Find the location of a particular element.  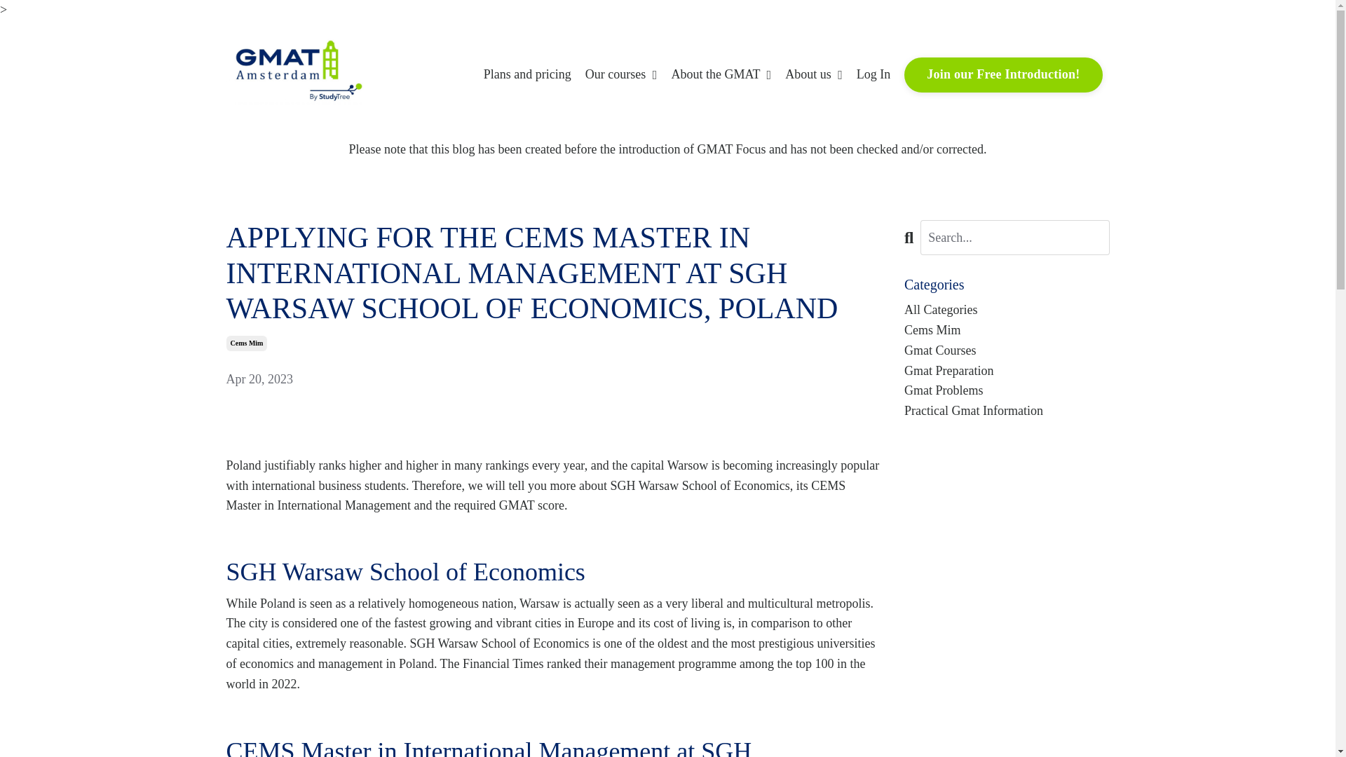

Join our Free Introduction! is located at coordinates (1003, 74).